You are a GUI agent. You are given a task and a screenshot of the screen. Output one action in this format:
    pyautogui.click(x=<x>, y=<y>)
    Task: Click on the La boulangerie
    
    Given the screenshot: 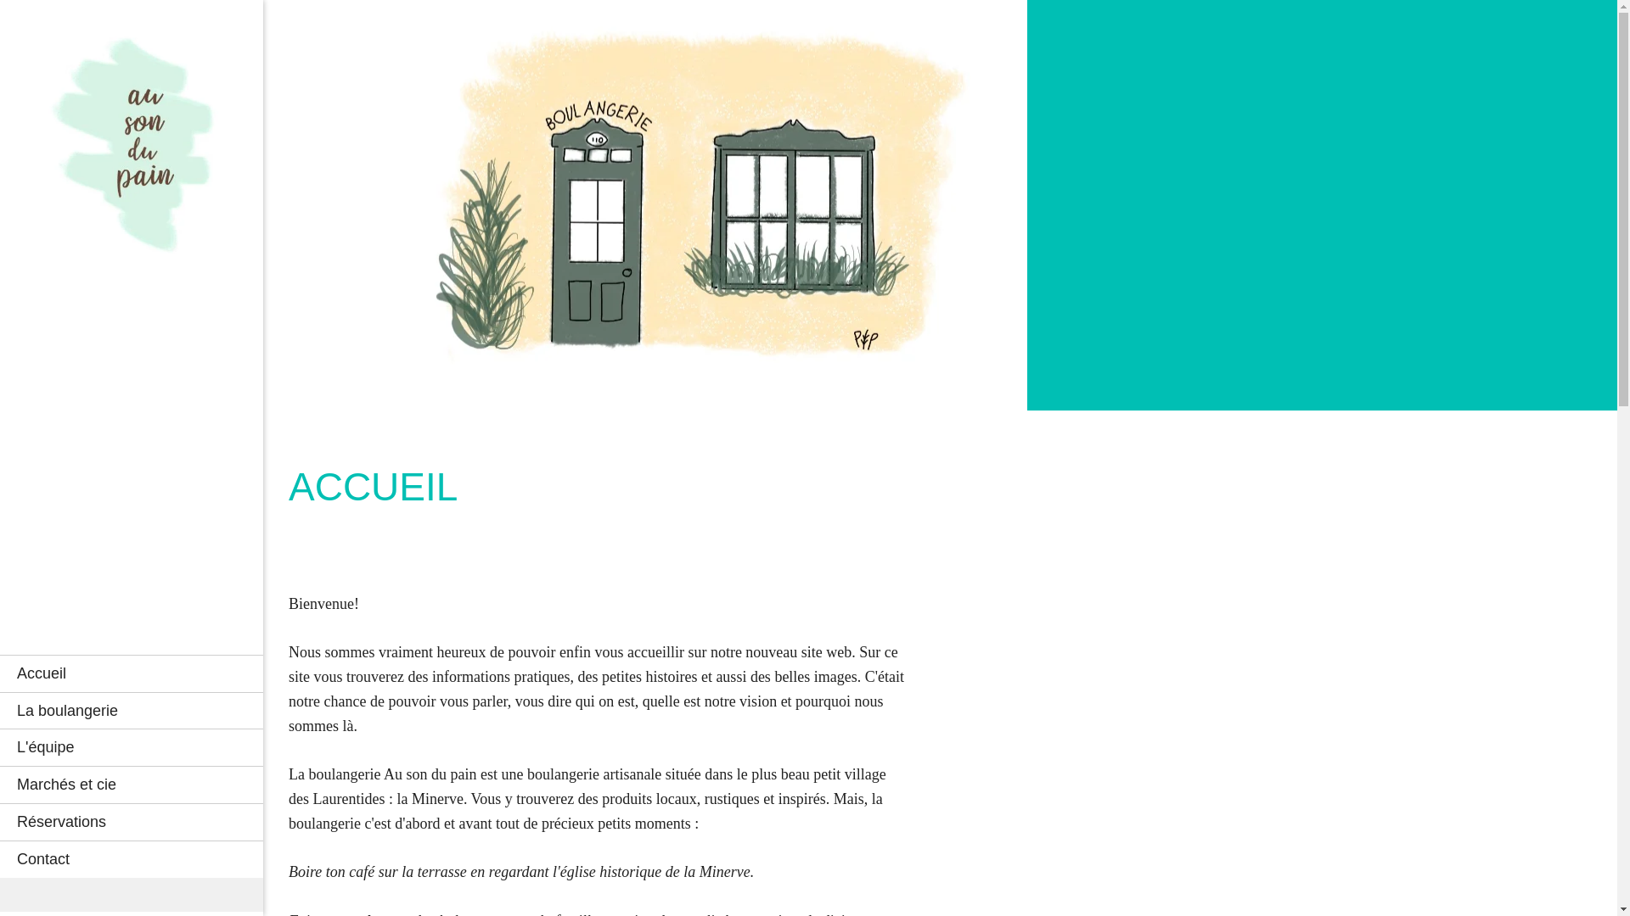 What is the action you would take?
    pyautogui.click(x=132, y=711)
    